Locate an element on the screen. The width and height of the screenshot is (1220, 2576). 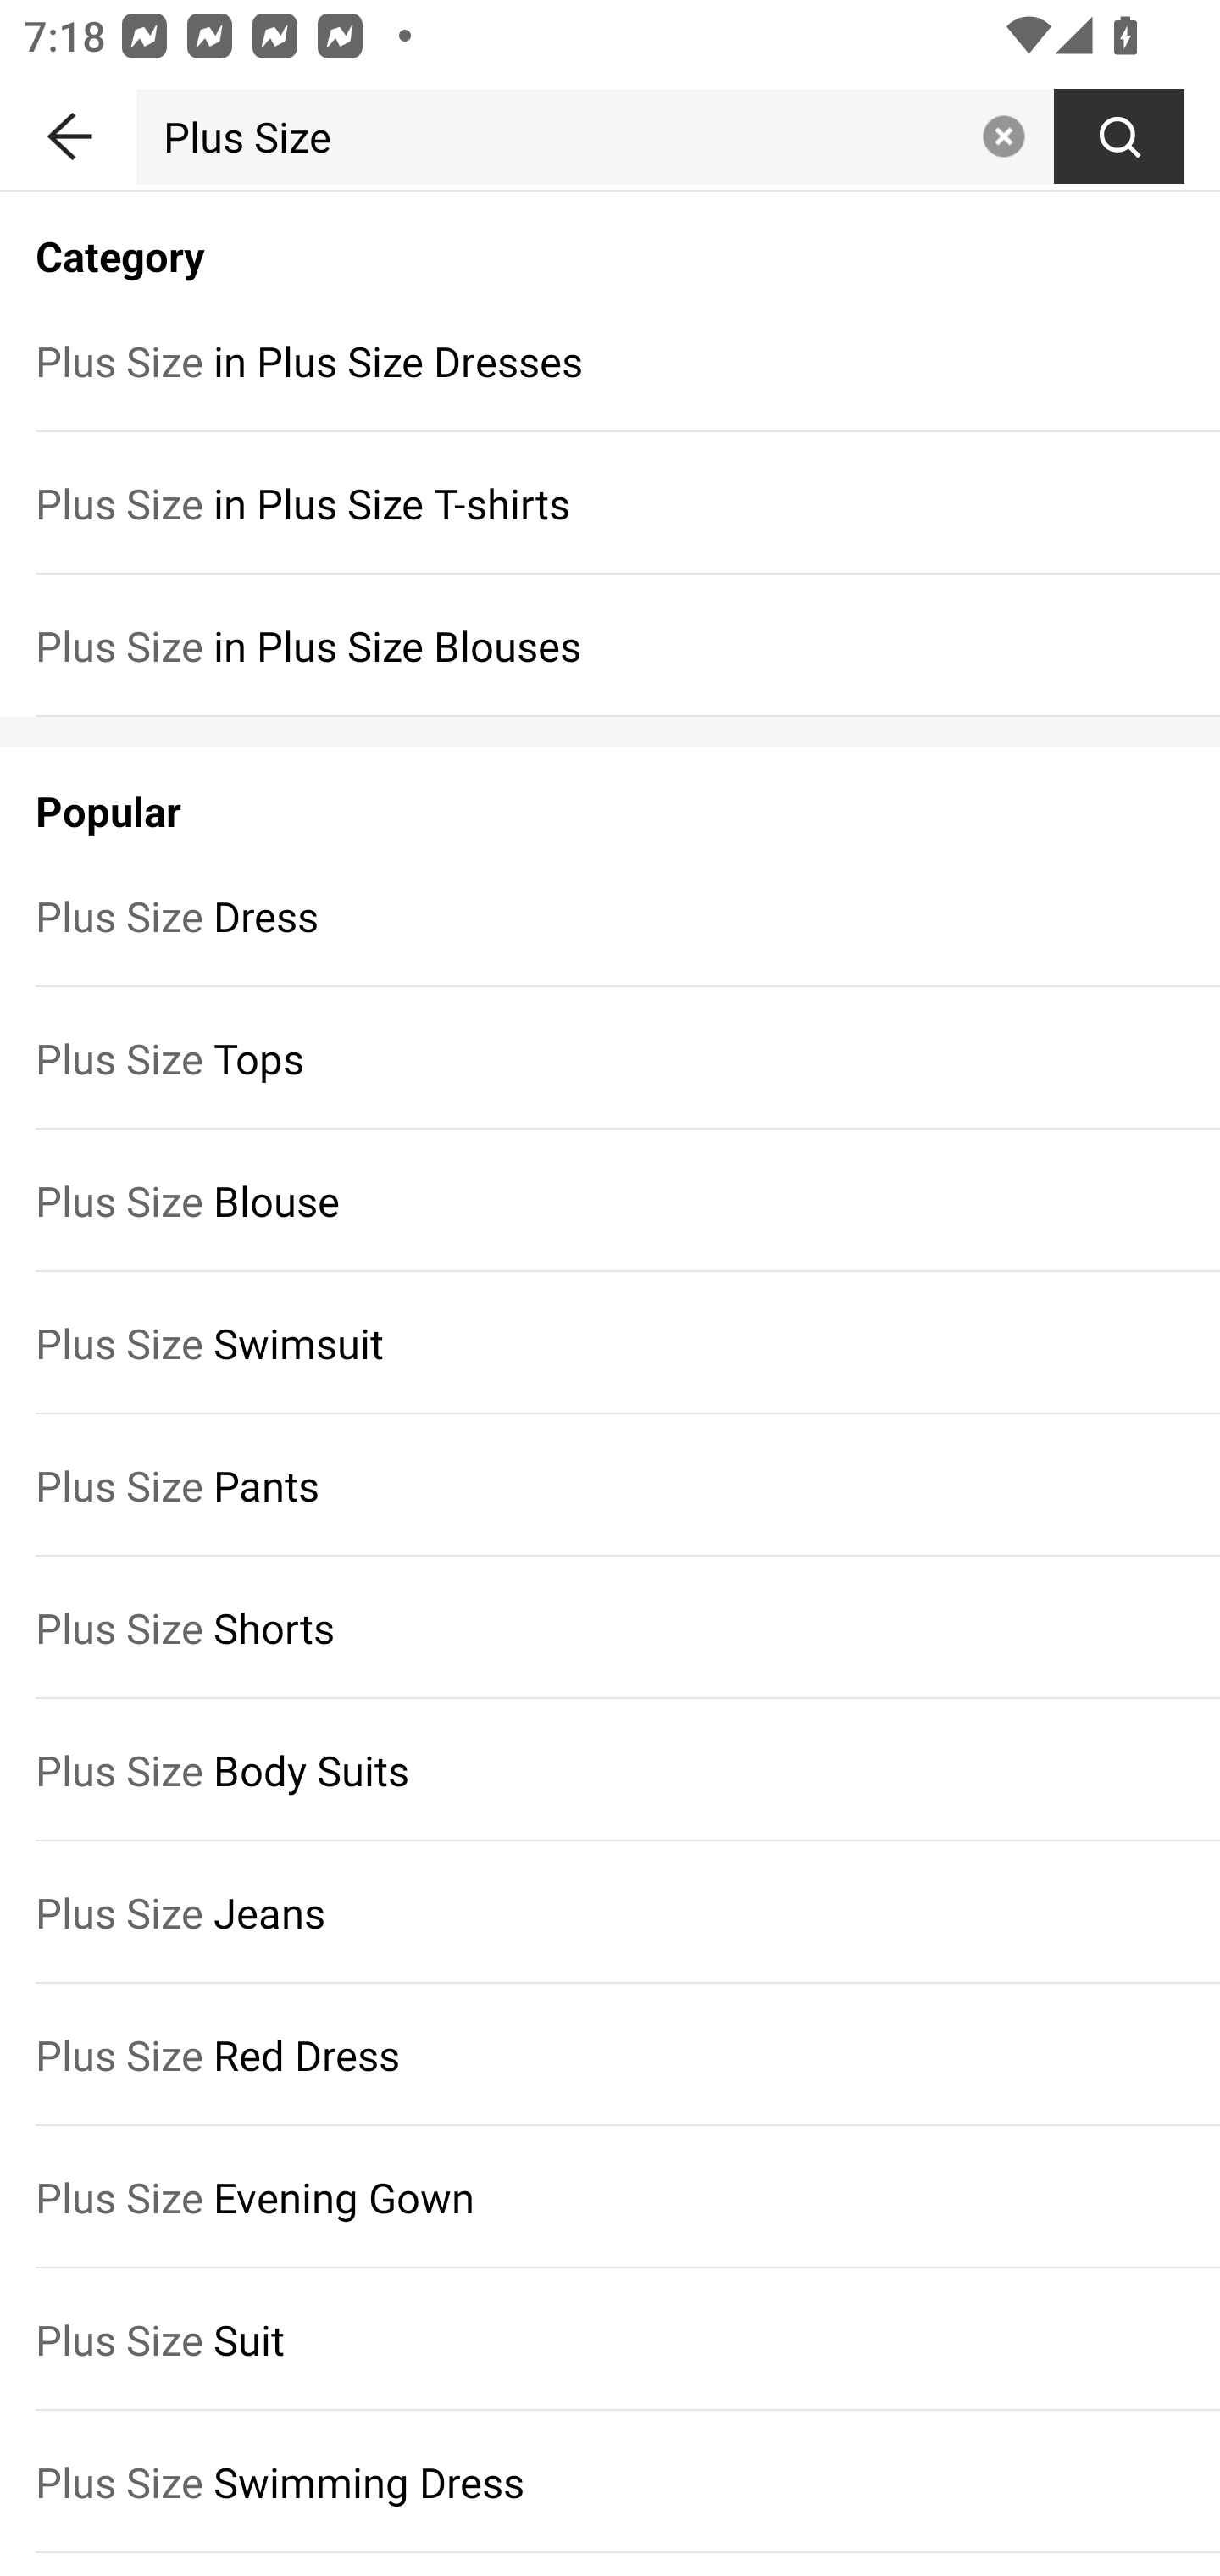
Plus Size Shorts is located at coordinates (610, 1628).